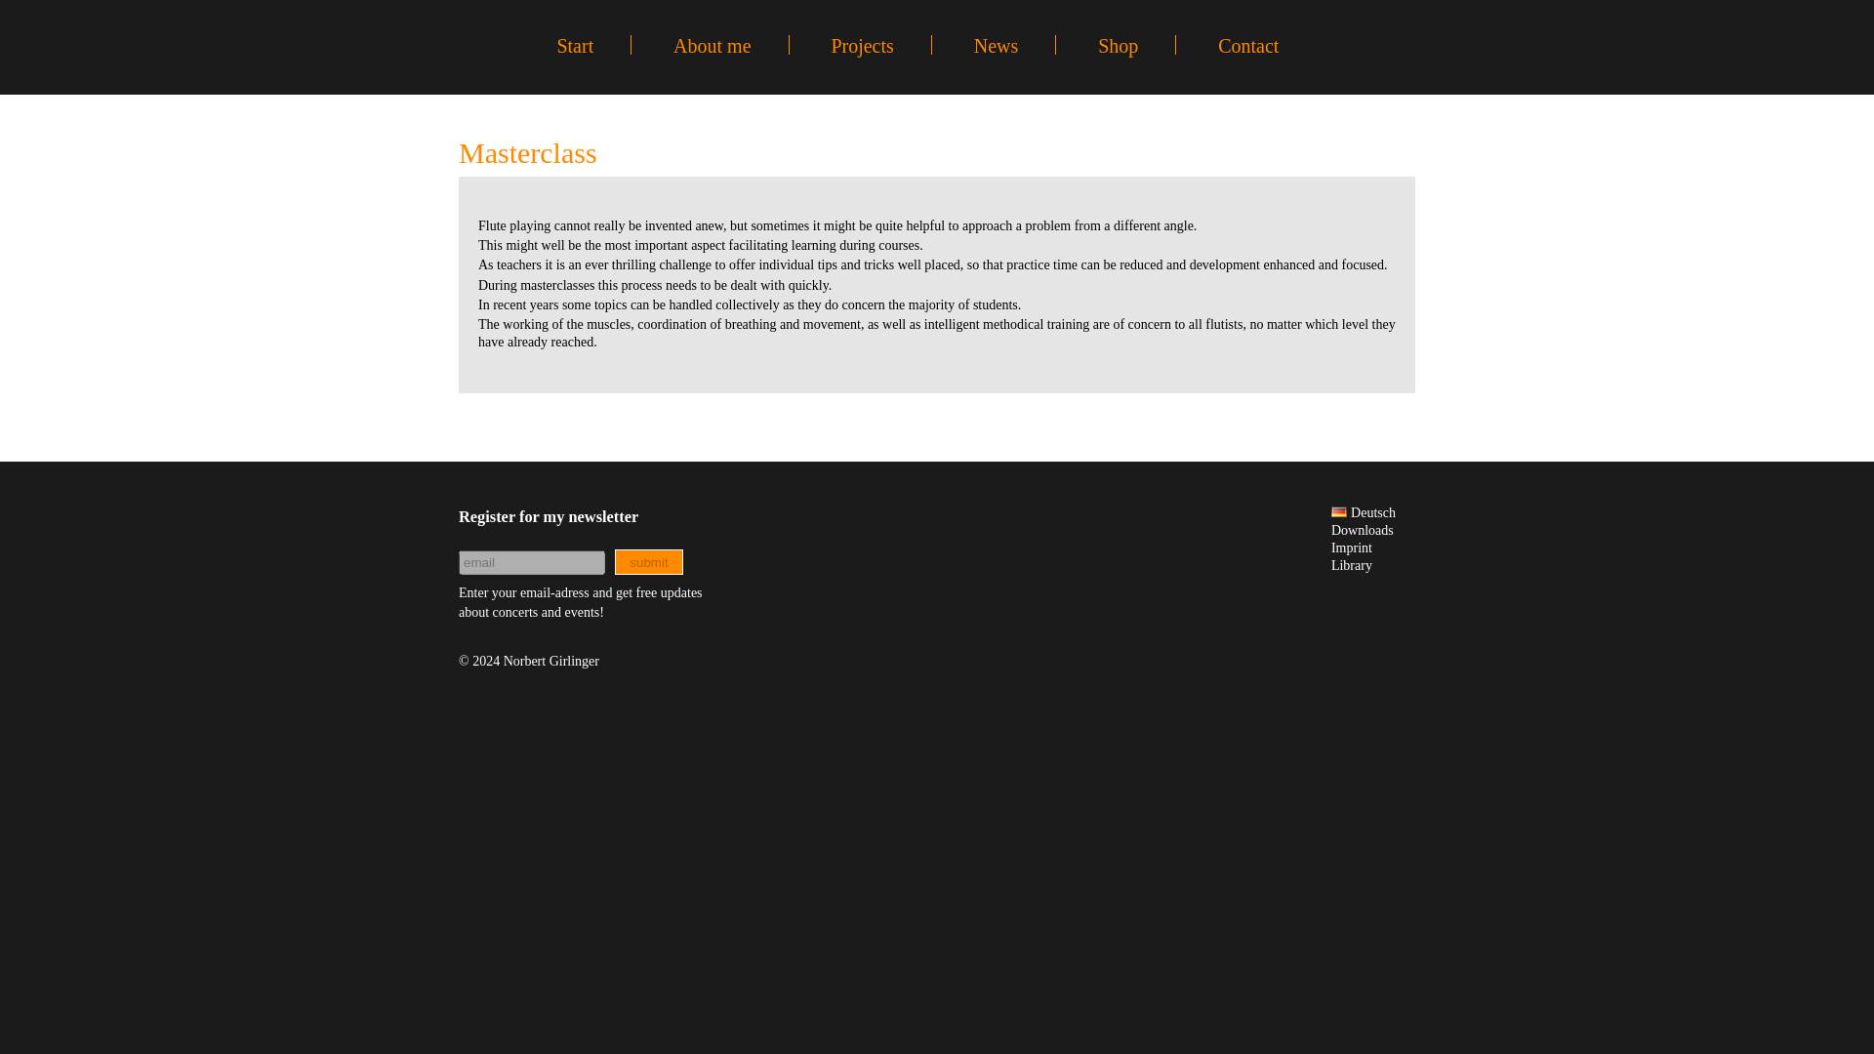 This screenshot has height=1054, width=1874. What do you see at coordinates (1351, 566) in the screenshot?
I see `Library` at bounding box center [1351, 566].